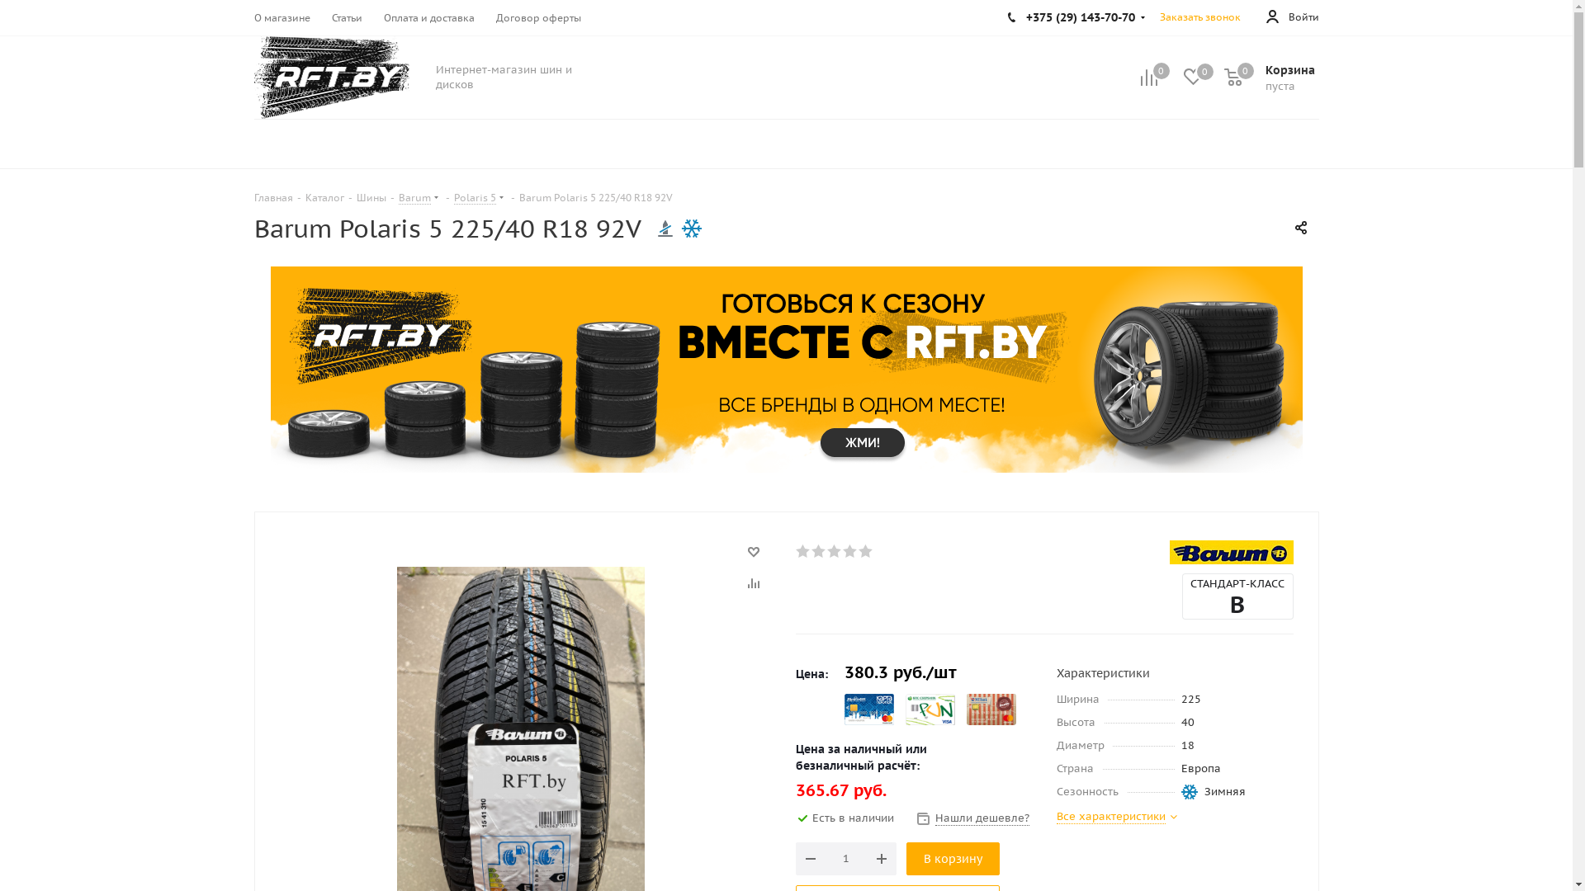  What do you see at coordinates (1231, 553) in the screenshot?
I see `Barum` at bounding box center [1231, 553].